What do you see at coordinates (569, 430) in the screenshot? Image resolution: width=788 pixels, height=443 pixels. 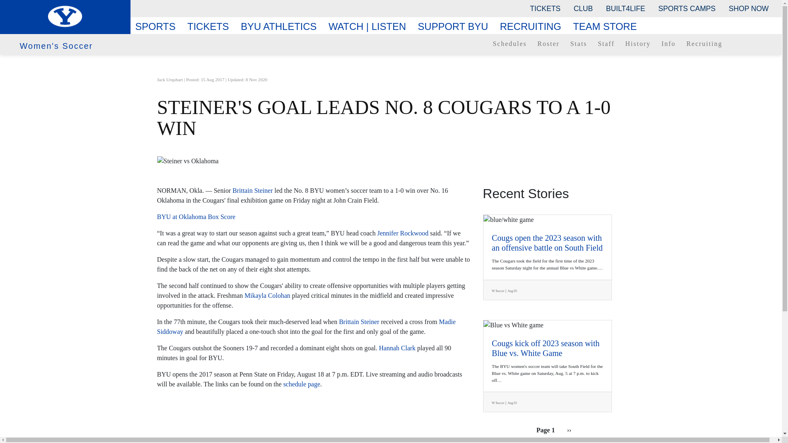 I see `Go to next page` at bounding box center [569, 430].